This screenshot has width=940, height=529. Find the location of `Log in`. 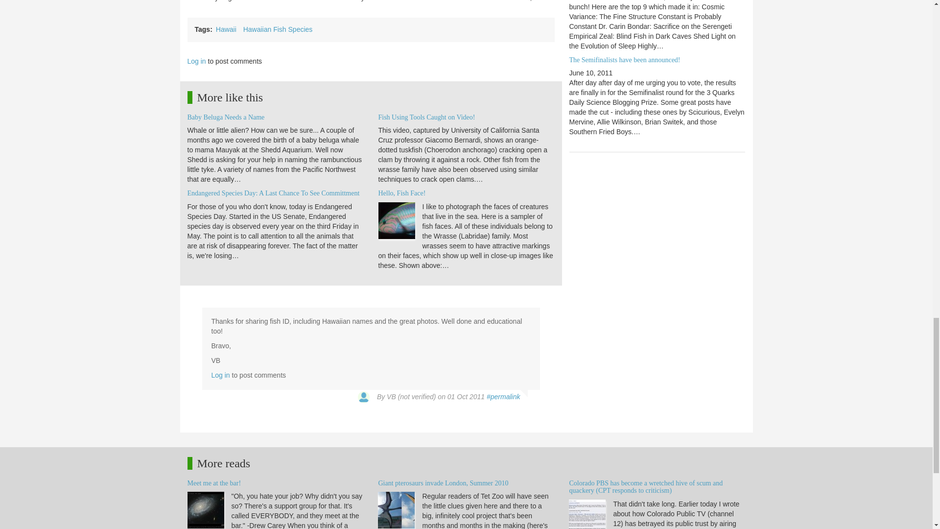

Log in is located at coordinates (221, 375).